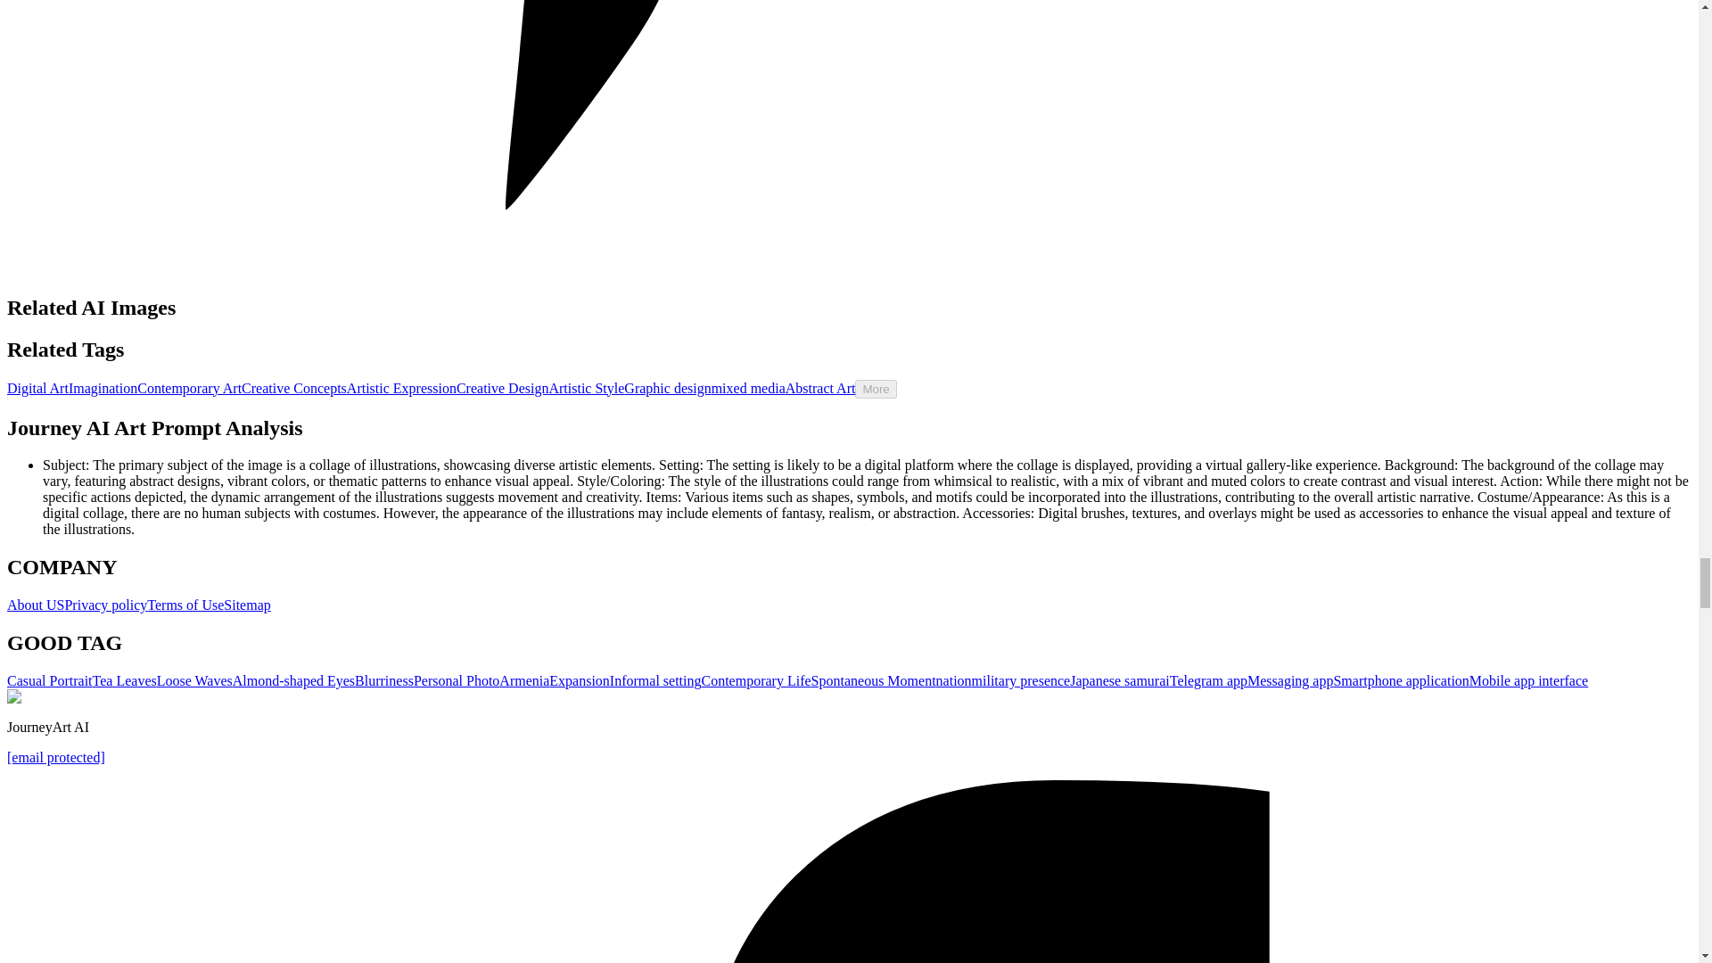 This screenshot has width=1712, height=963. What do you see at coordinates (749, 387) in the screenshot?
I see `mixed media` at bounding box center [749, 387].